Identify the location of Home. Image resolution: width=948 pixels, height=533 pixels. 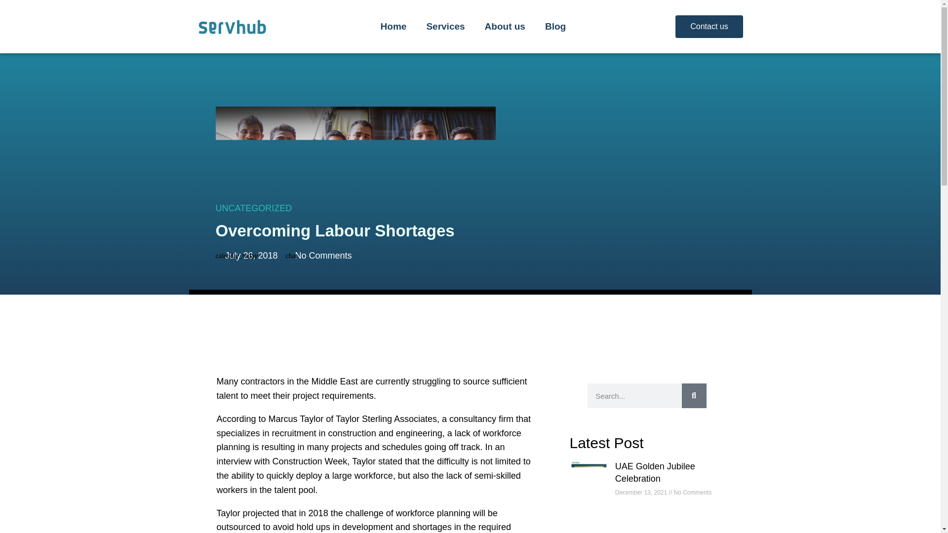
(394, 27).